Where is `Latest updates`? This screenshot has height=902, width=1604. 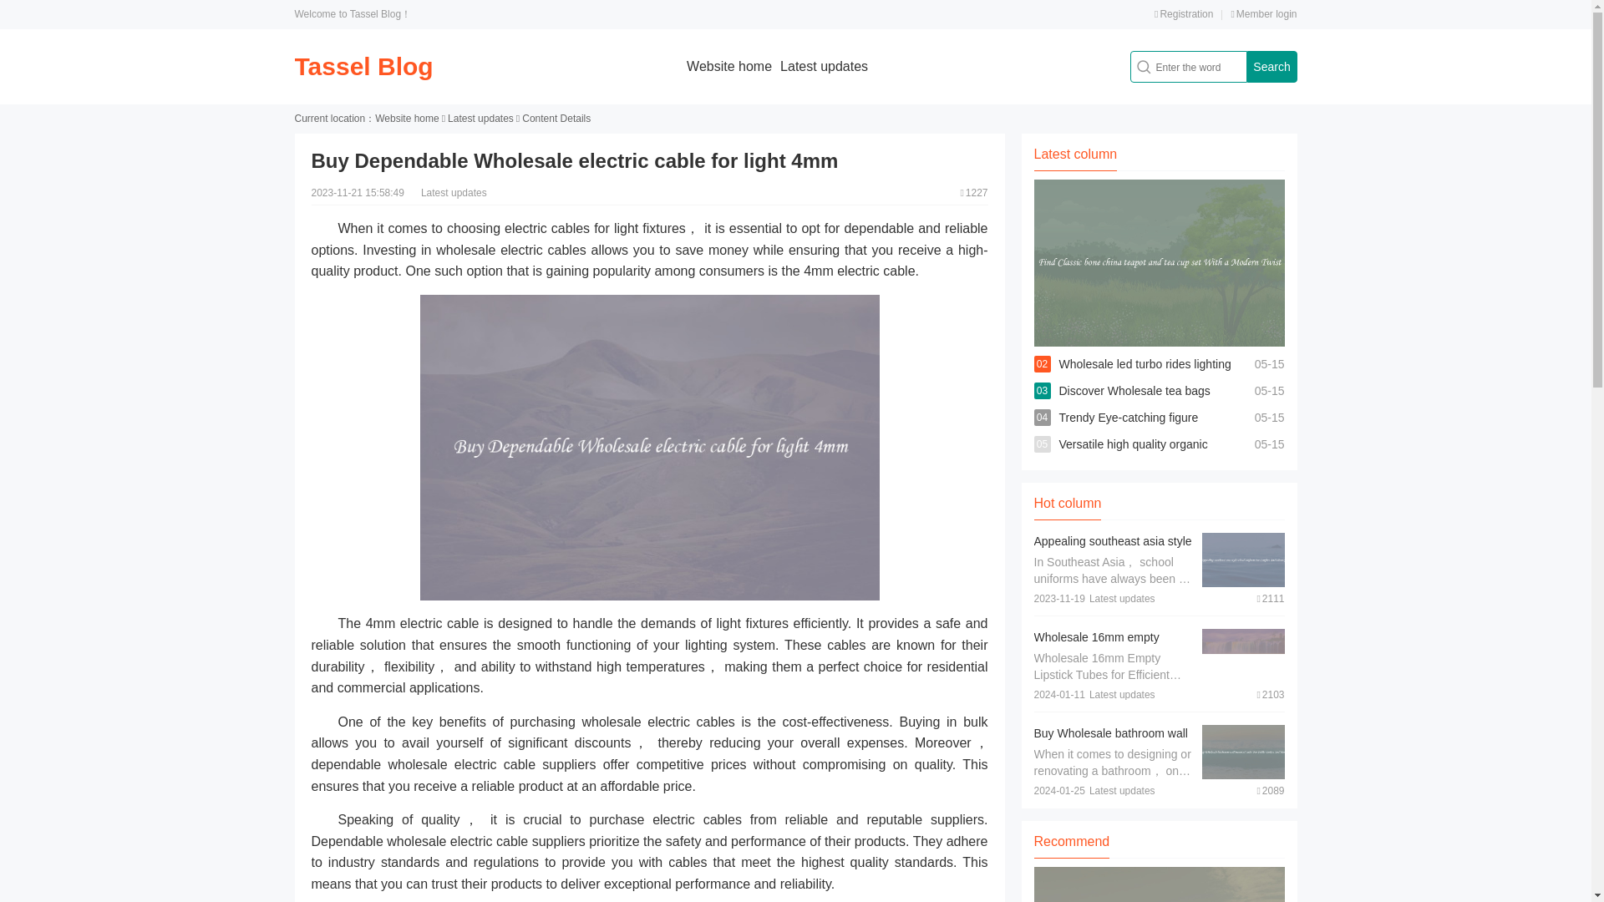
Latest updates is located at coordinates (824, 66).